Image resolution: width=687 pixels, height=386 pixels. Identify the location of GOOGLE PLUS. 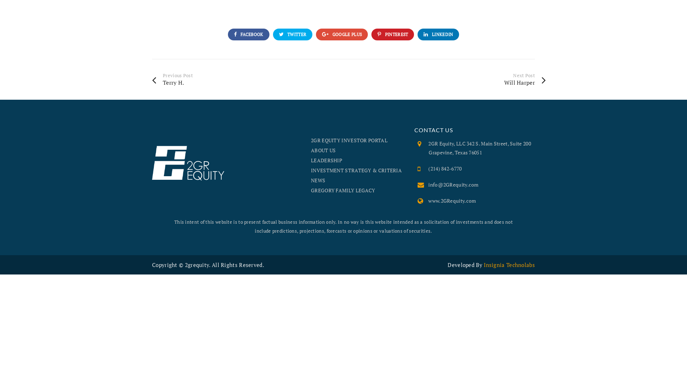
(342, 34).